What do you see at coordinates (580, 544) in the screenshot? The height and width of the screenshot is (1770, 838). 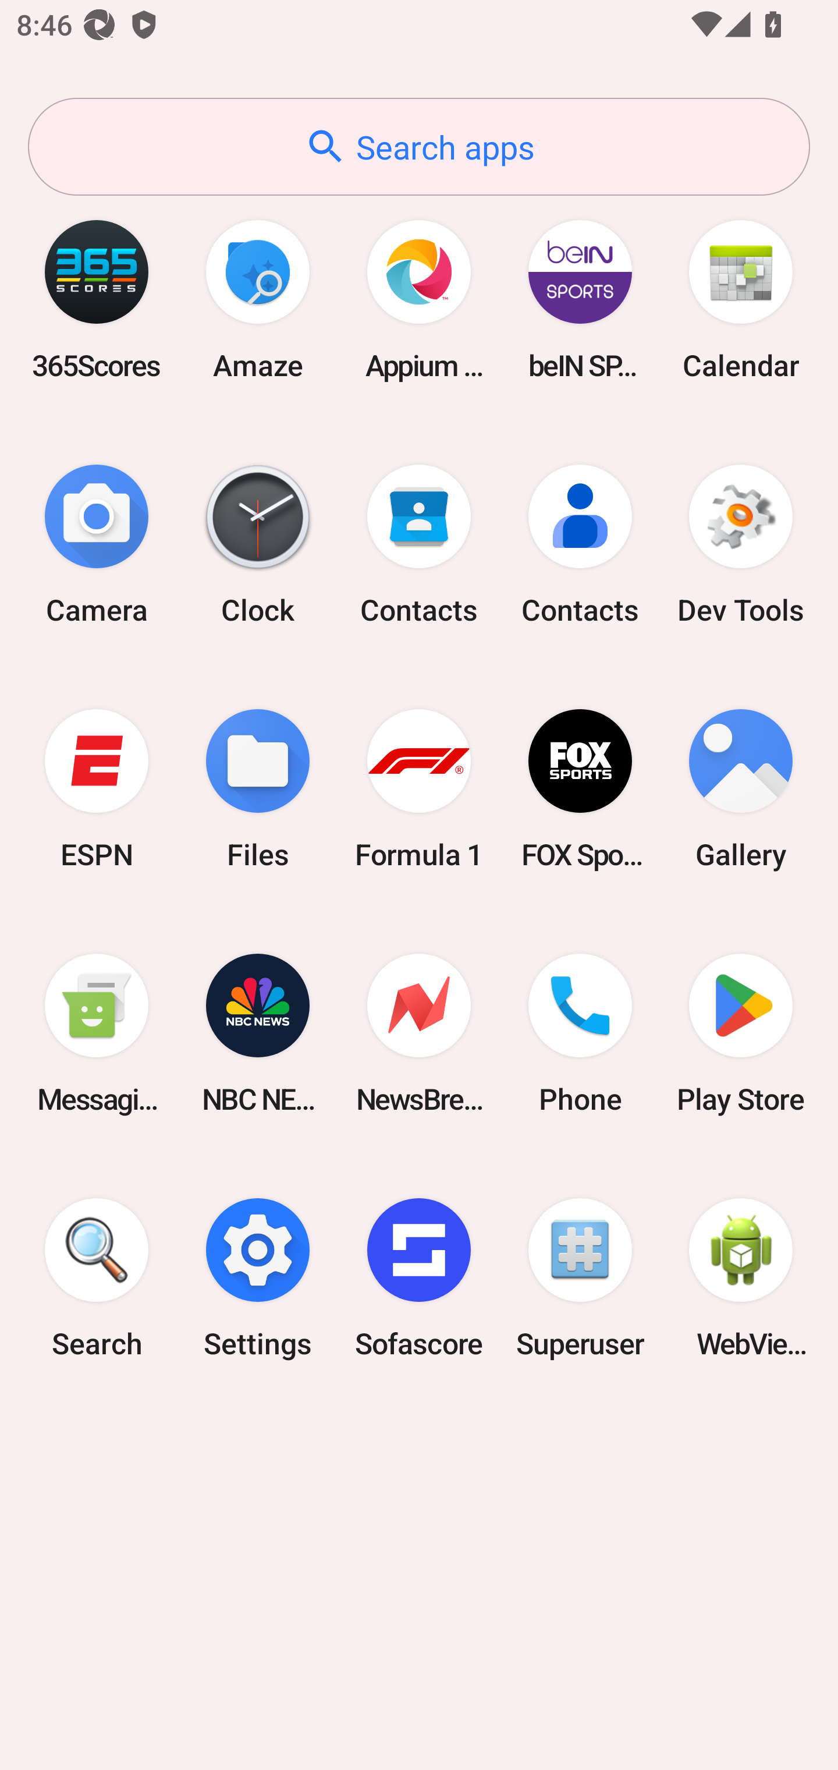 I see `Contacts` at bounding box center [580, 544].